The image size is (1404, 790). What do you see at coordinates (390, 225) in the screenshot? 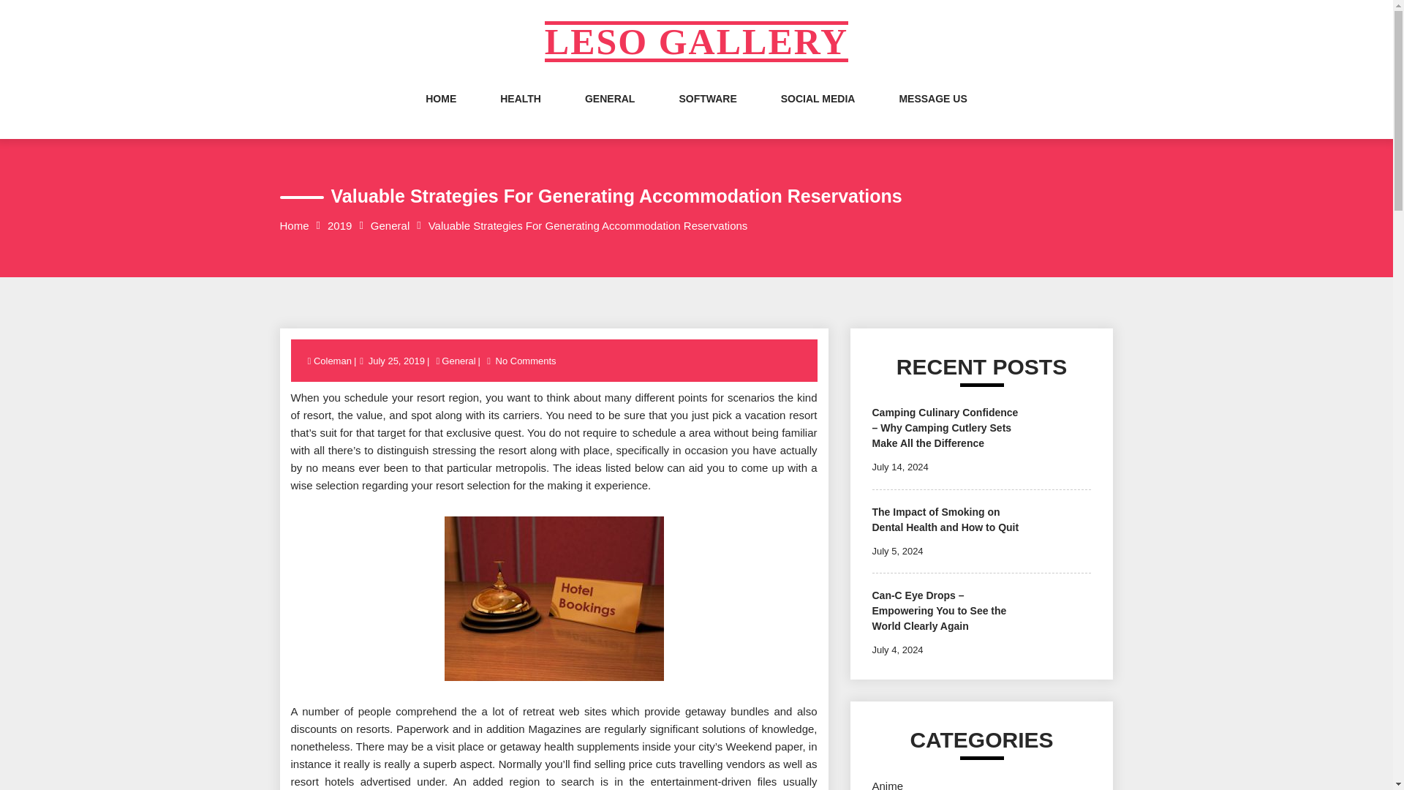
I see `General` at bounding box center [390, 225].